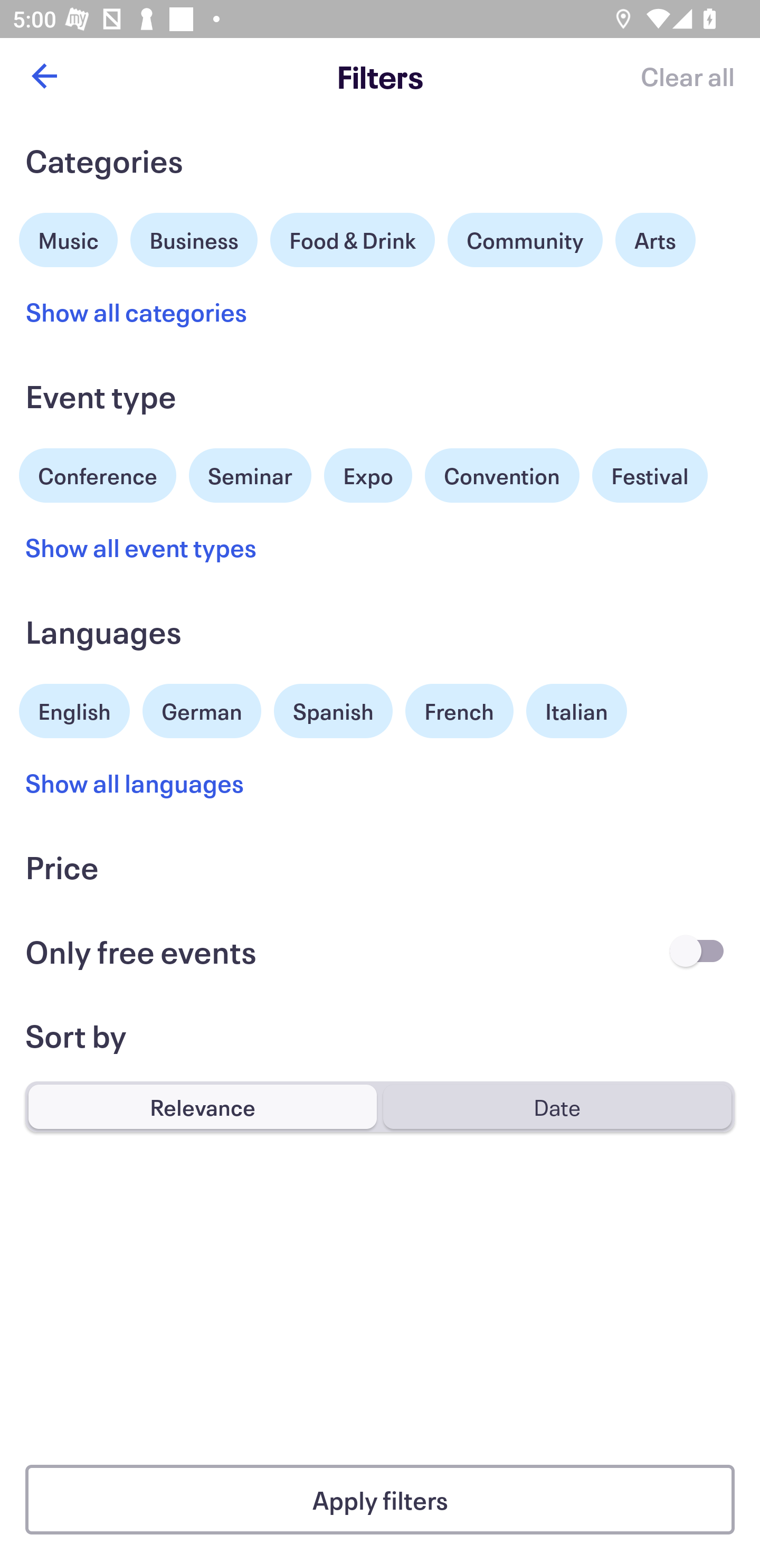 This screenshot has height=1563, width=760. I want to click on French, so click(459, 711).